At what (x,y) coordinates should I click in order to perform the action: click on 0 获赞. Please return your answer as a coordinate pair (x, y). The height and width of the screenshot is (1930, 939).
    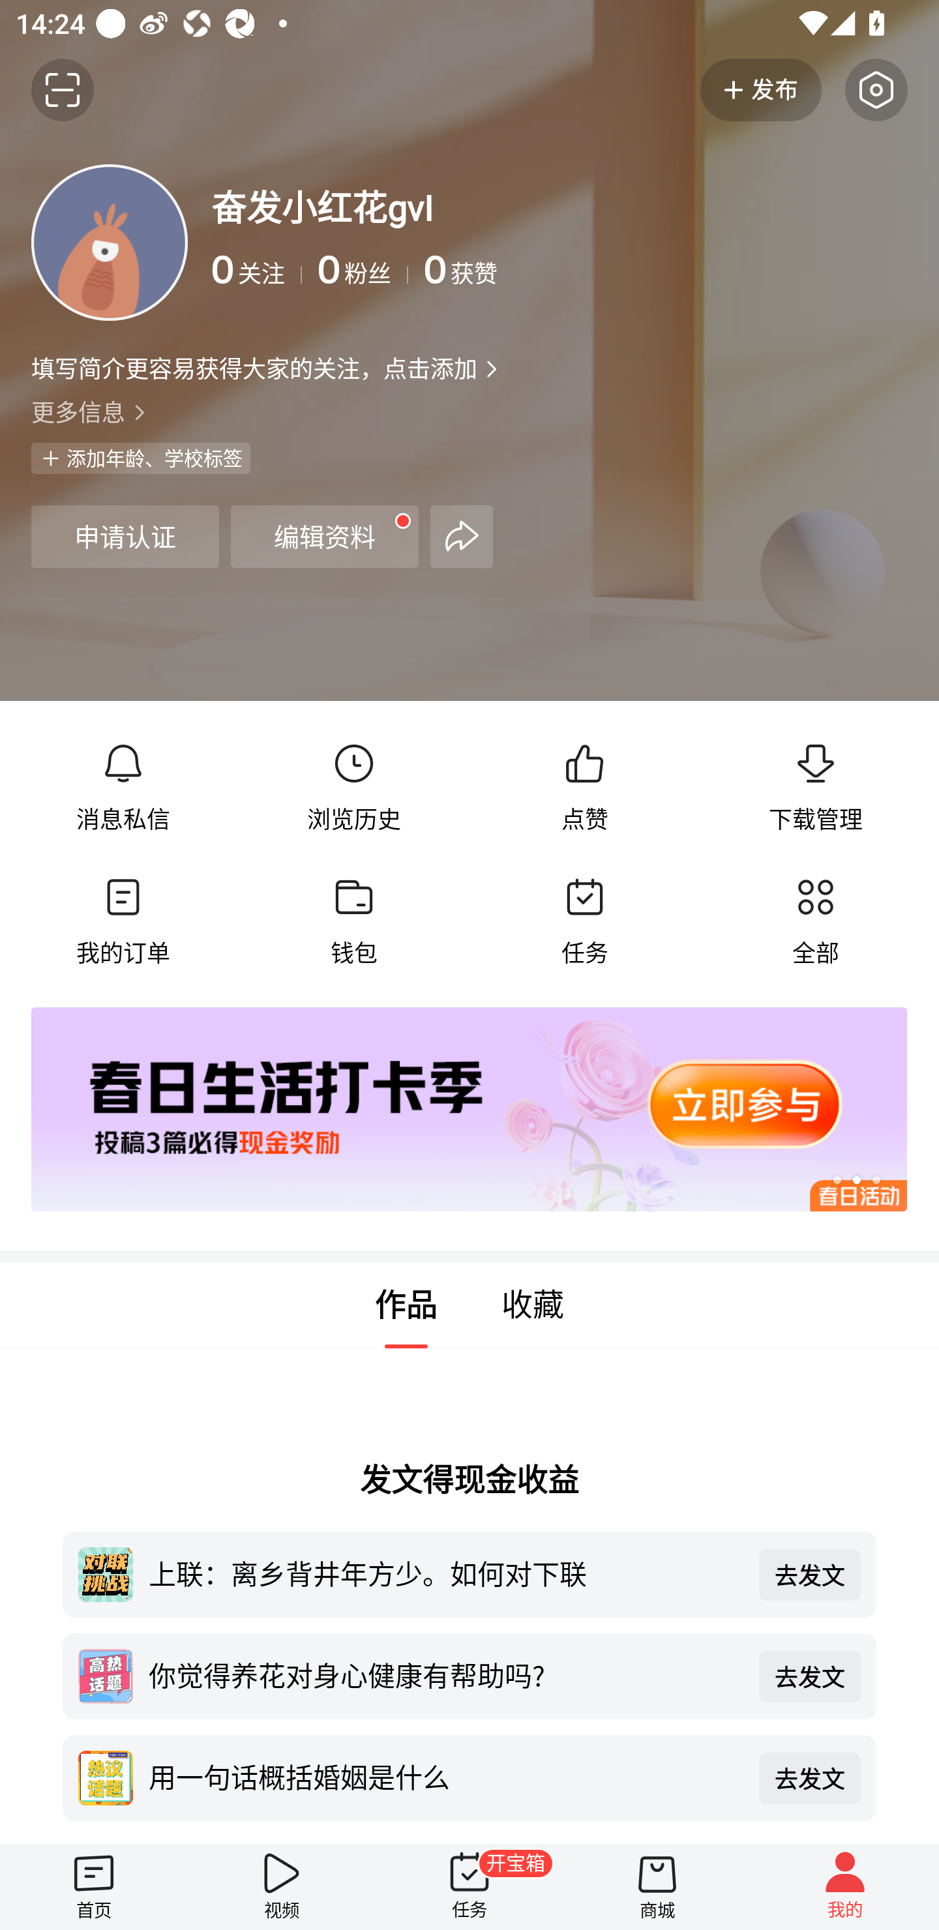
    Looking at the image, I should click on (665, 270).